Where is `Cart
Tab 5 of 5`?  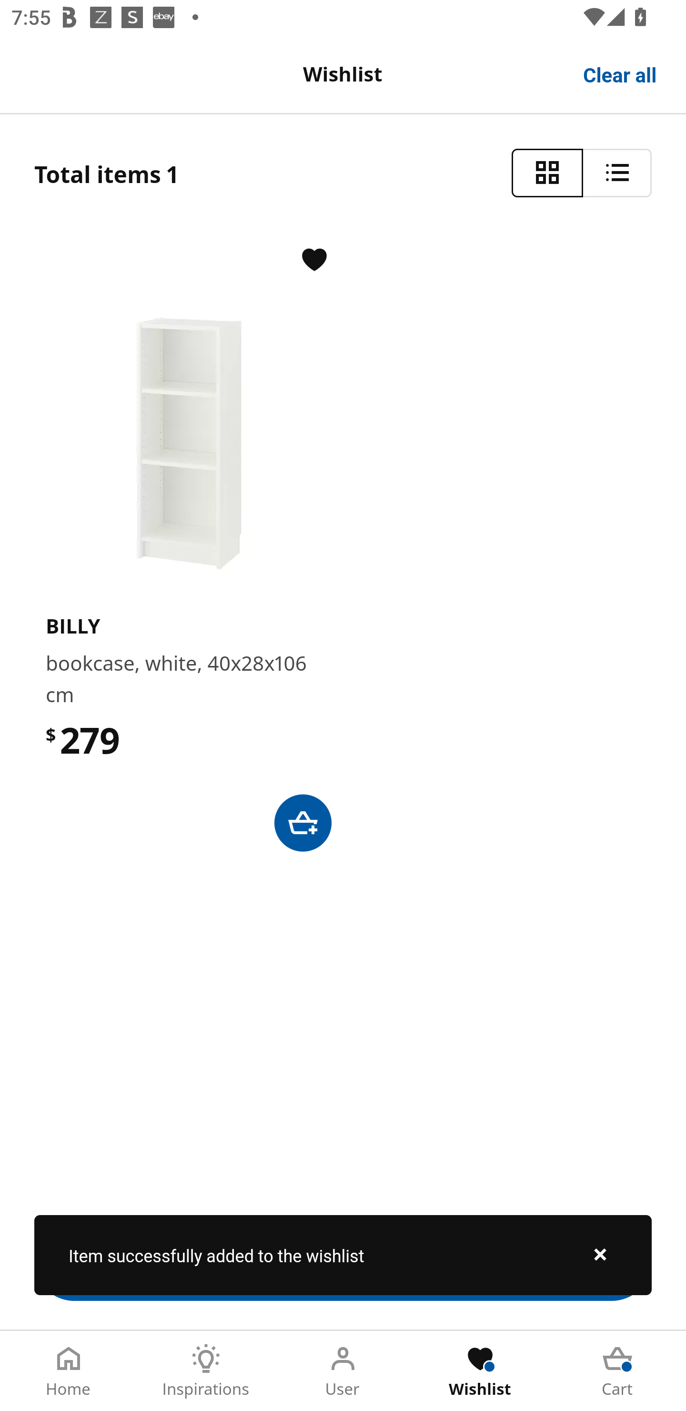 Cart
Tab 5 of 5 is located at coordinates (617, 1371).